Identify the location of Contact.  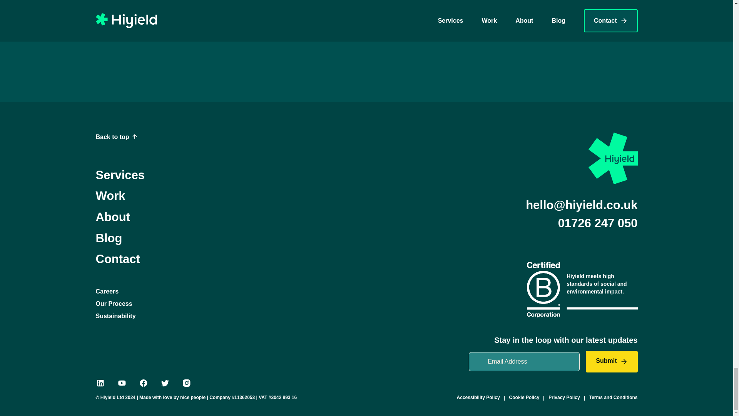
(117, 259).